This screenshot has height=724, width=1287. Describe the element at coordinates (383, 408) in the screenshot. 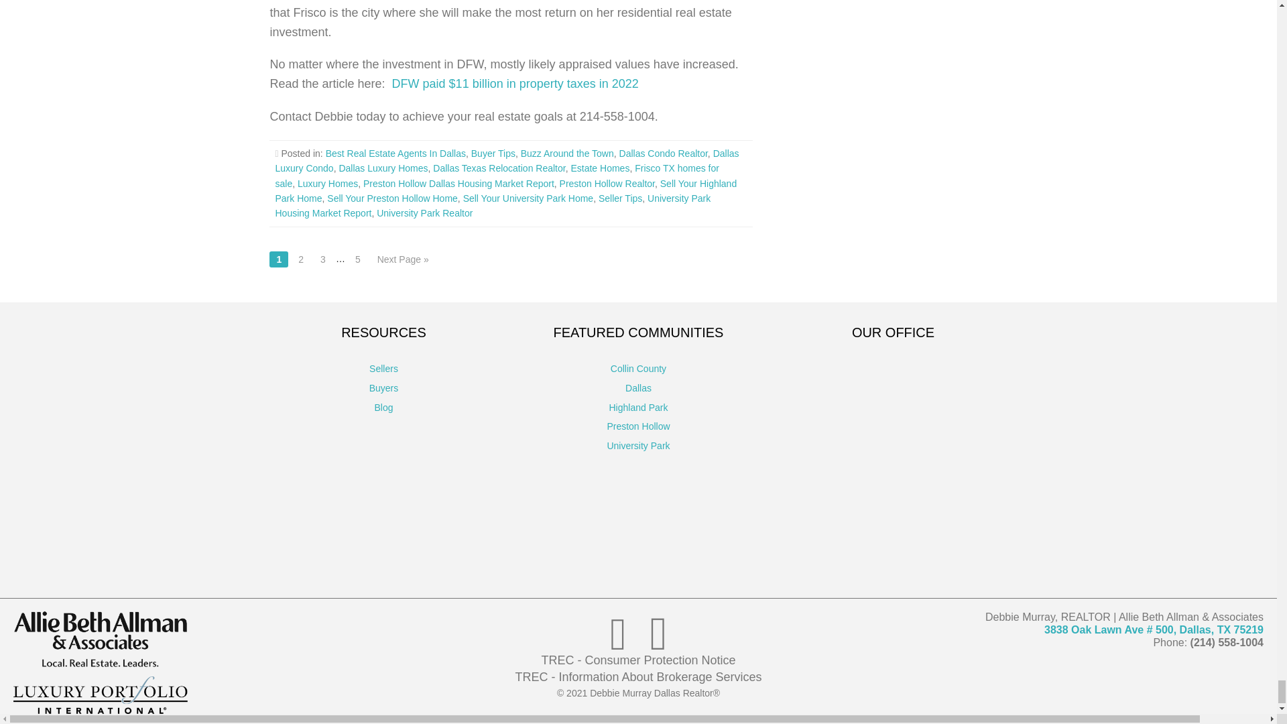

I see `Blog` at that location.